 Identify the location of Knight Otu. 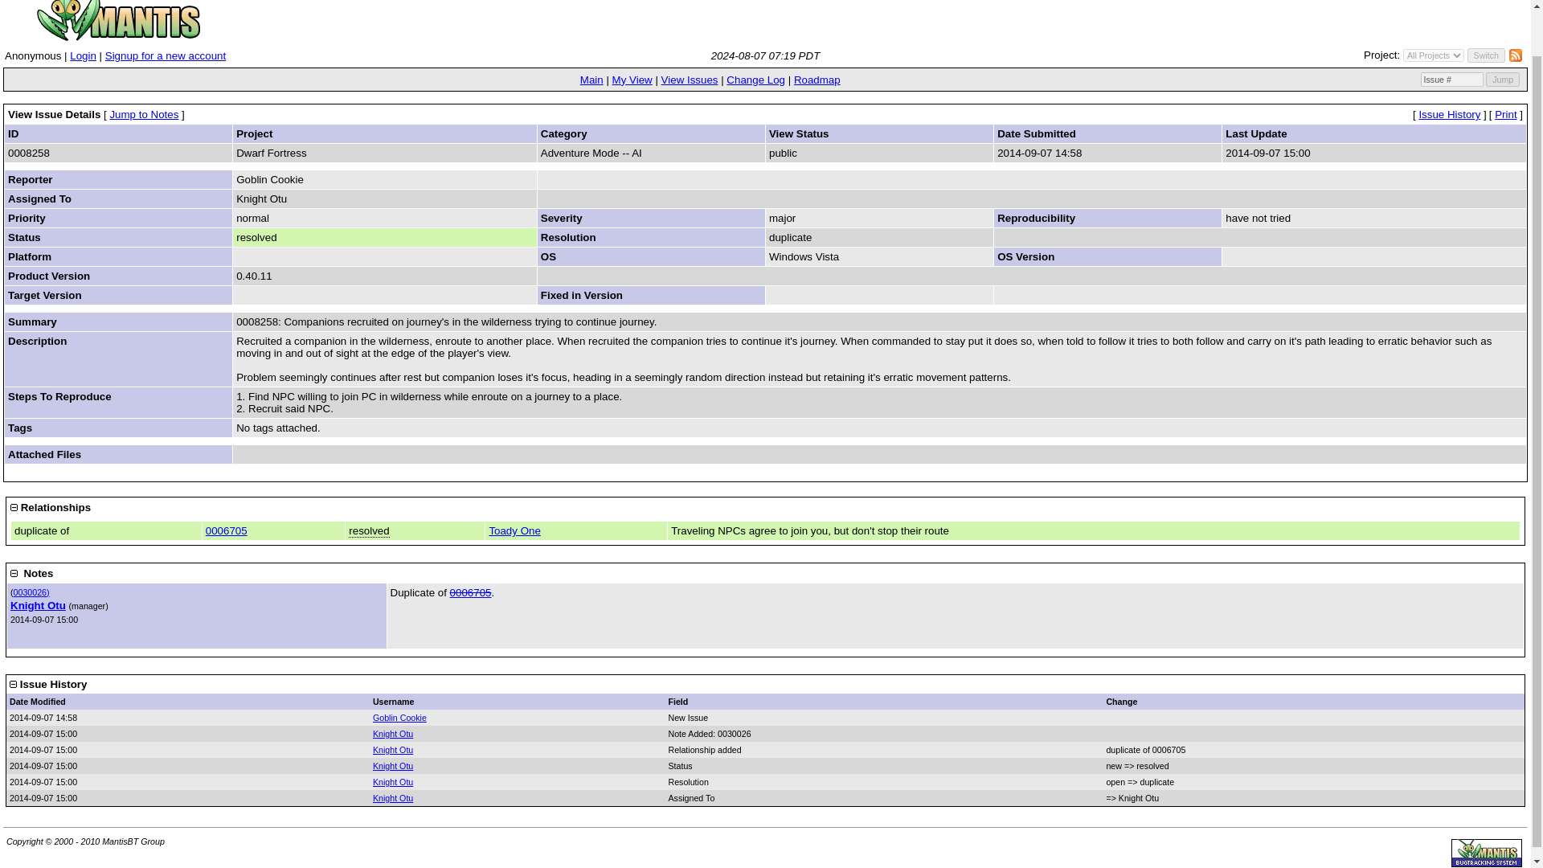
(393, 749).